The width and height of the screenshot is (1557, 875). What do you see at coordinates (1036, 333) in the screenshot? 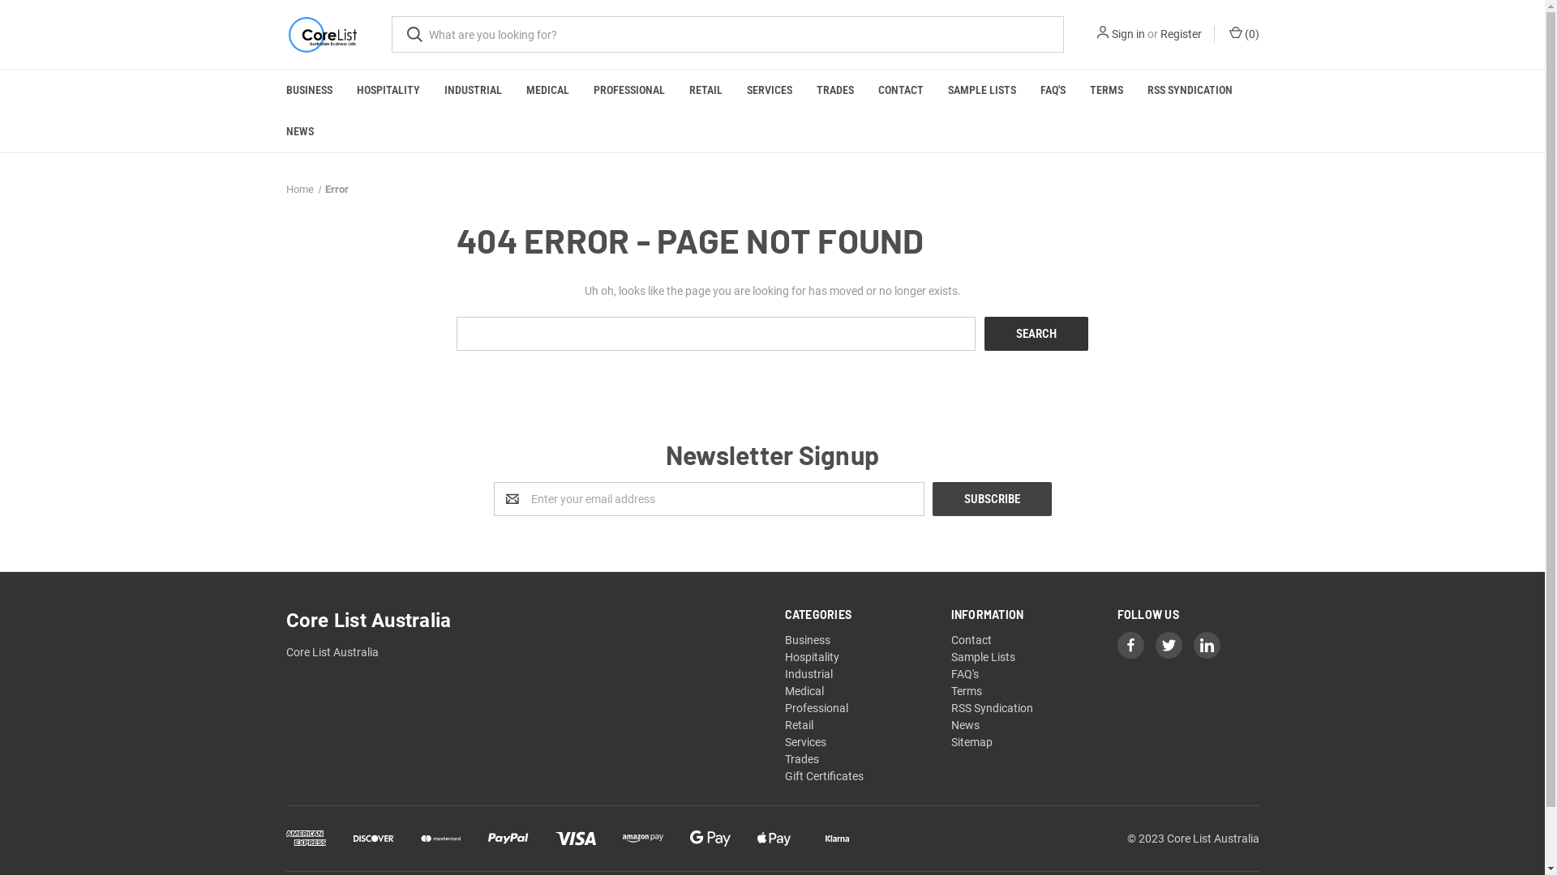
I see `Search` at bounding box center [1036, 333].